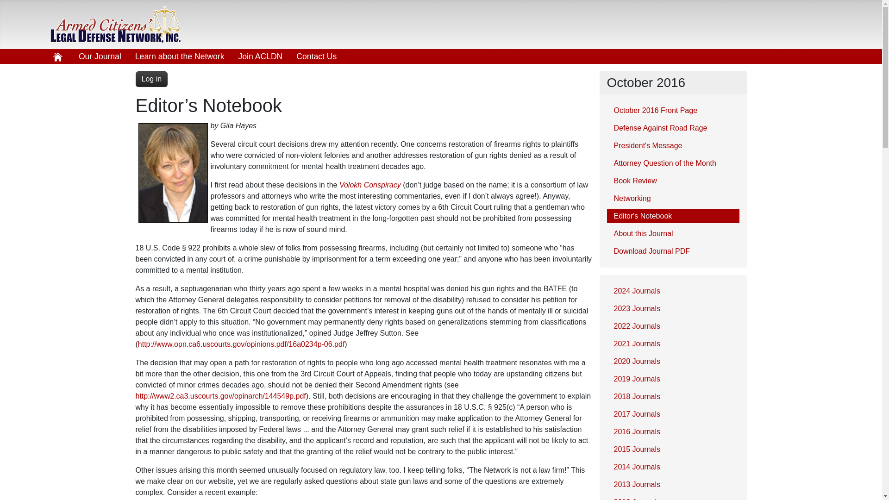  Describe the element at coordinates (672, 308) in the screenshot. I see `2023 Journals` at that location.